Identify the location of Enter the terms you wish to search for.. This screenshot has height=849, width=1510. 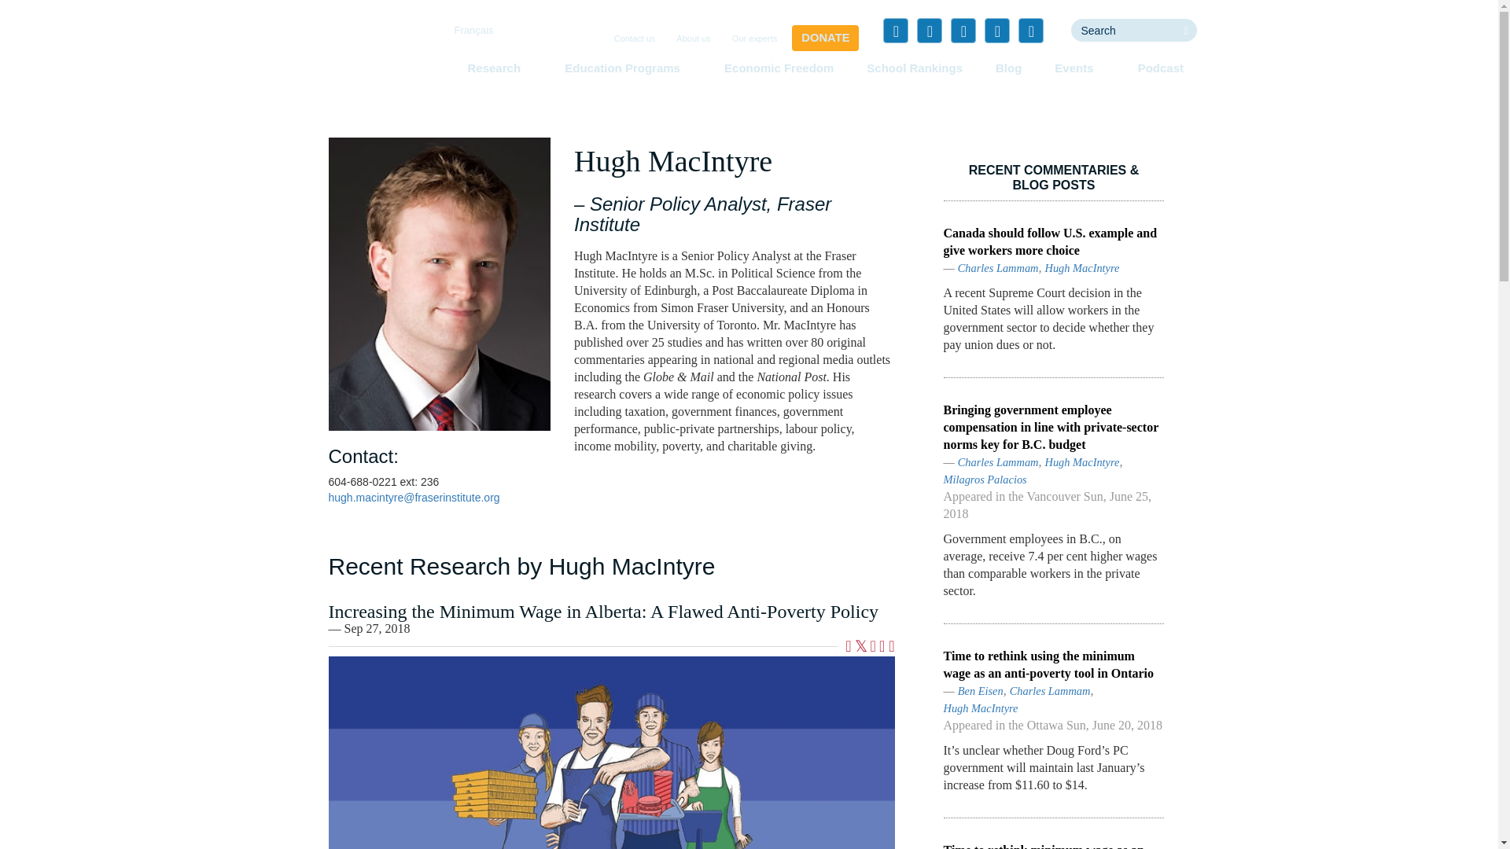
(1122, 30).